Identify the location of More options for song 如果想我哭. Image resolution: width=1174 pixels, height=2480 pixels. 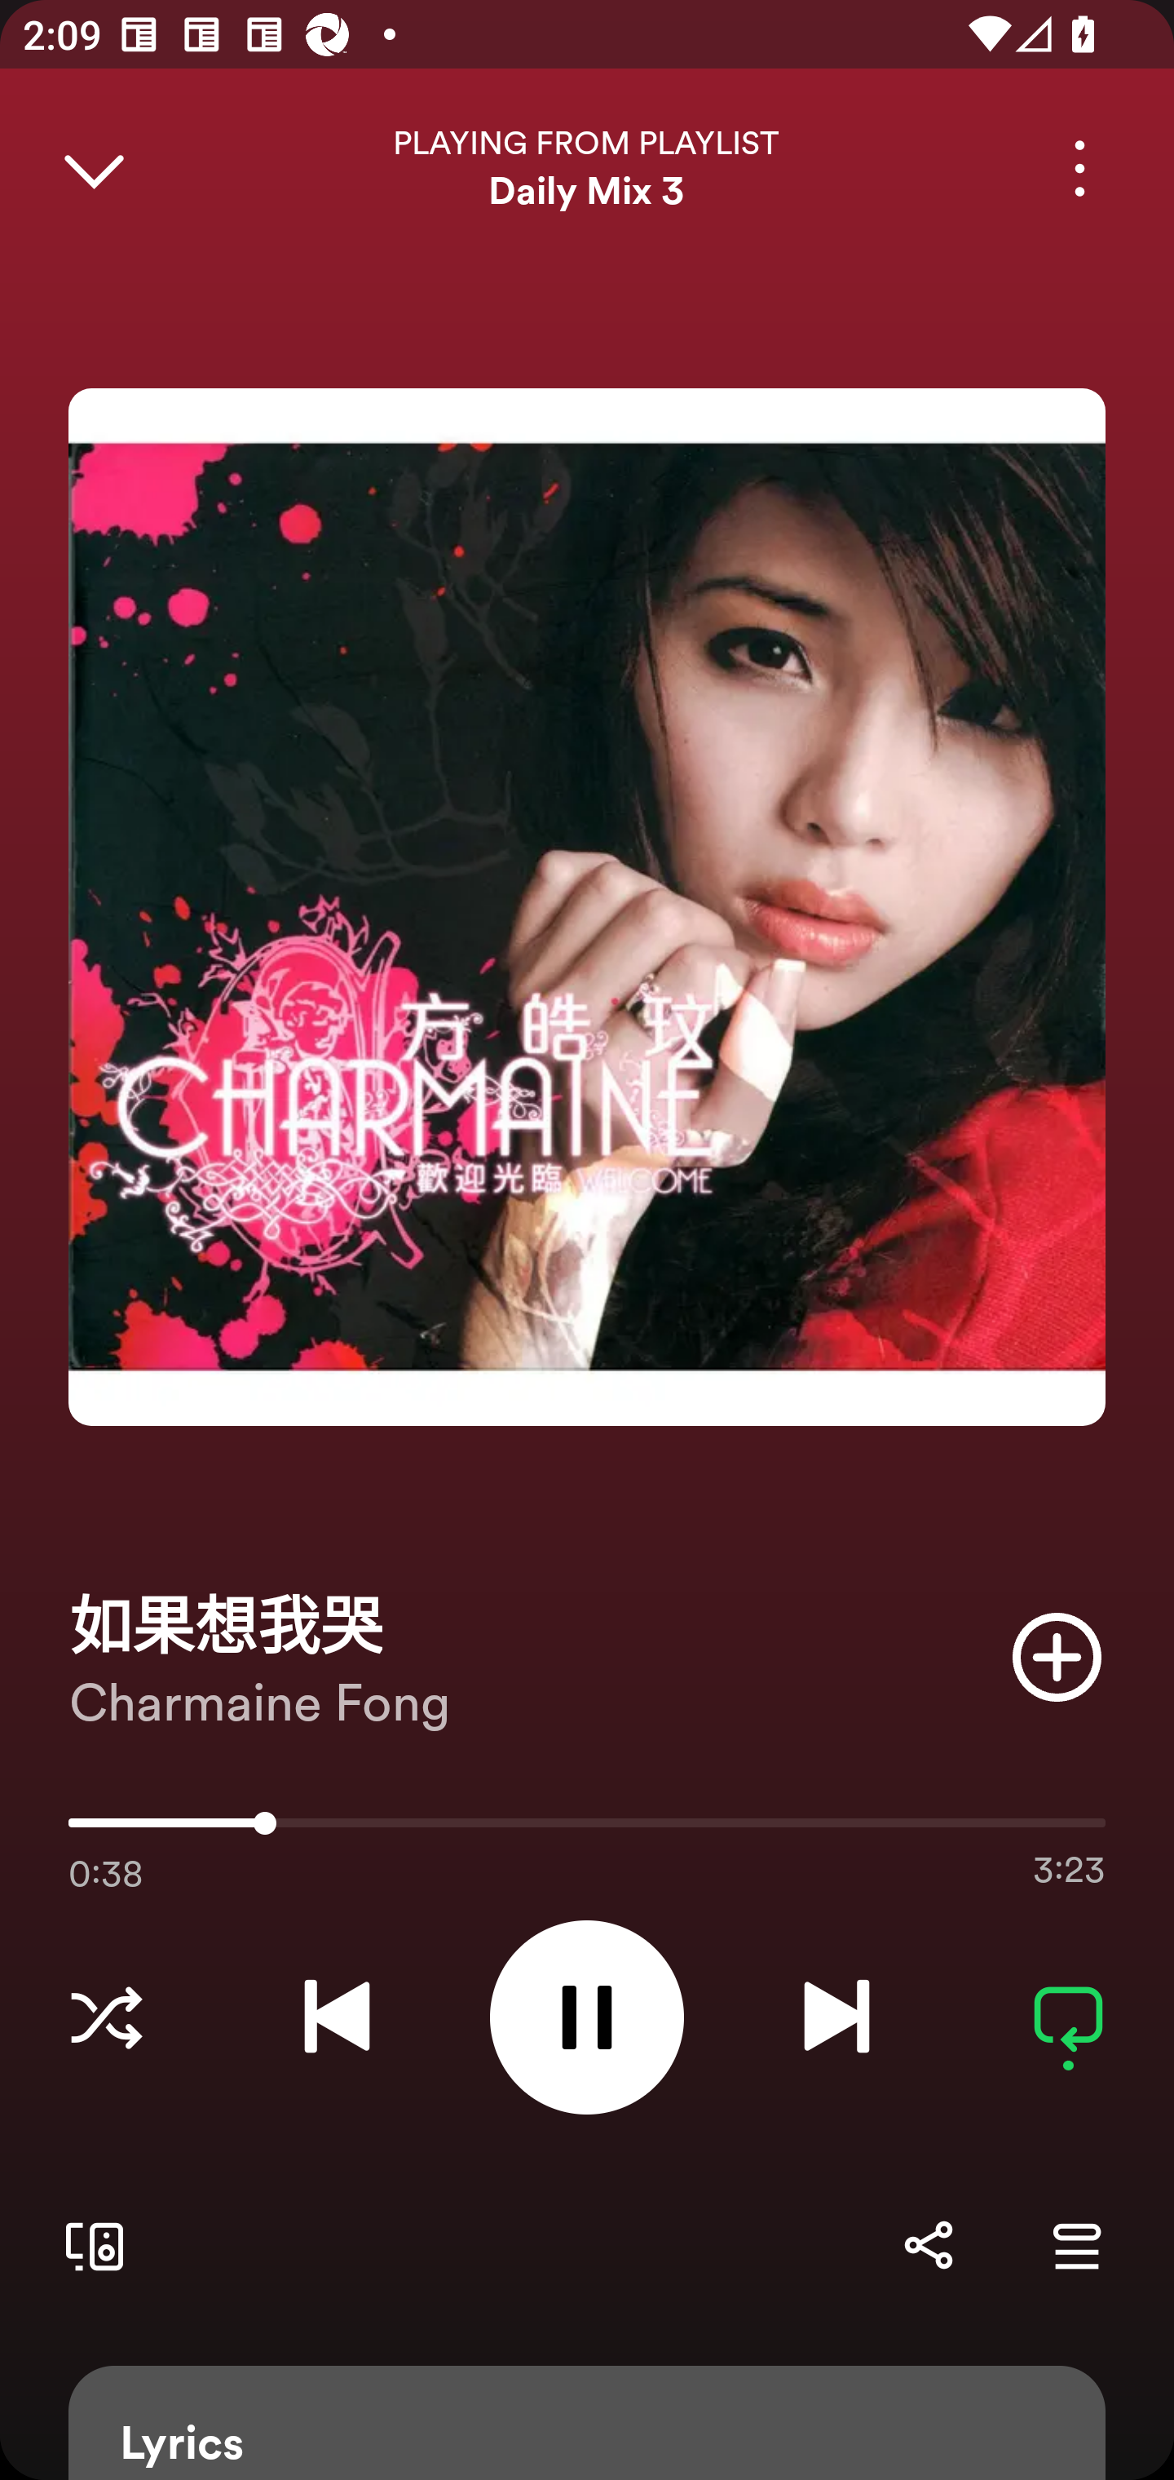
(1079, 168).